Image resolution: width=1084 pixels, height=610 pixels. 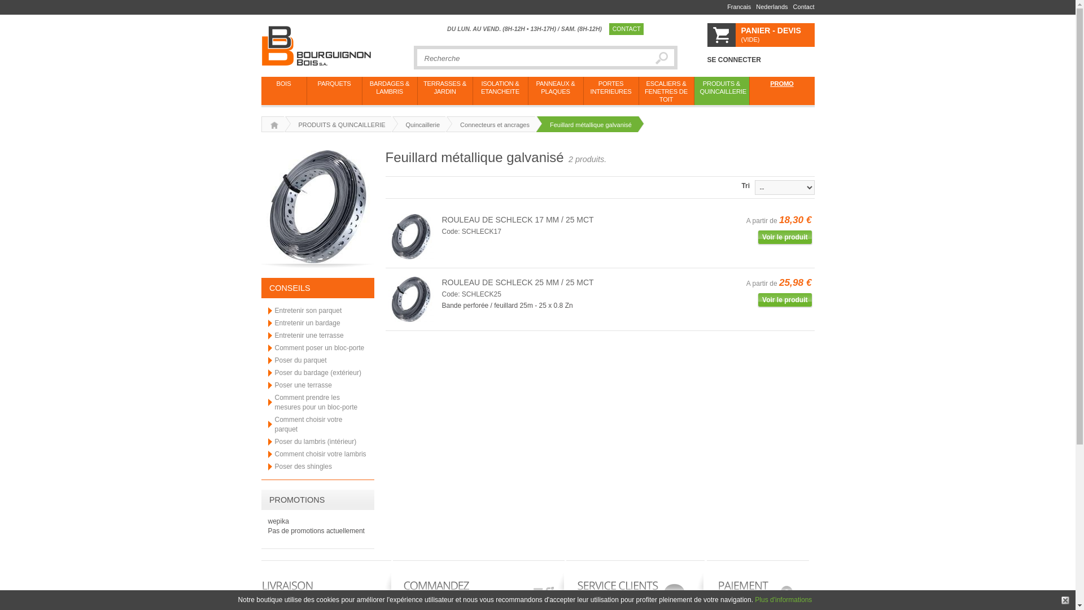 What do you see at coordinates (490, 124) in the screenshot?
I see `Connecteurs et ancrages` at bounding box center [490, 124].